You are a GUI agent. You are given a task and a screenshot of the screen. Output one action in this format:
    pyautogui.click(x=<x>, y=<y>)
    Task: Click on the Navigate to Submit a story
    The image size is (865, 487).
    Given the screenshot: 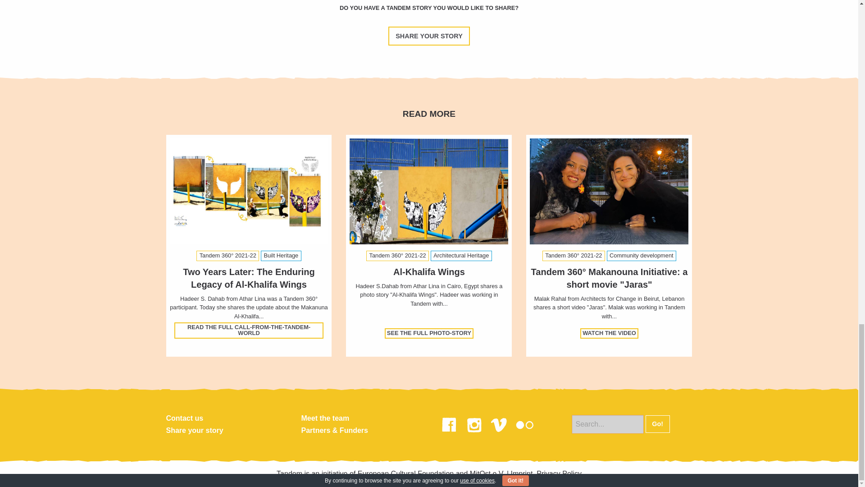 What is the action you would take?
    pyautogui.click(x=429, y=36)
    